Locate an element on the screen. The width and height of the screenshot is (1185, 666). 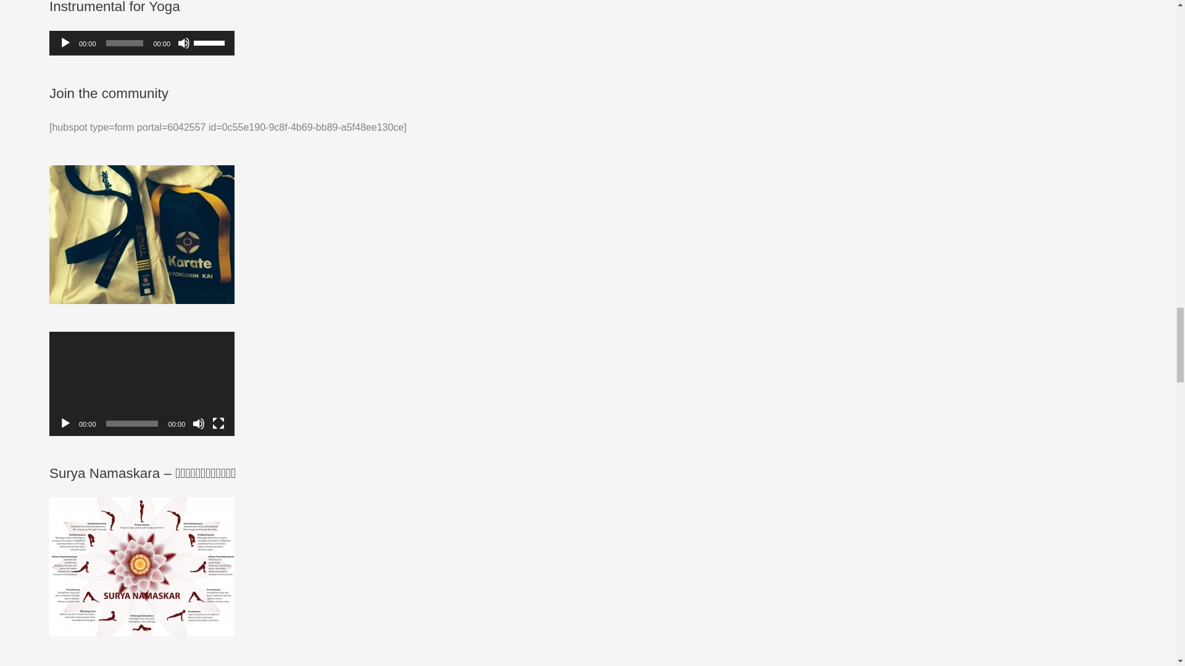
Play is located at coordinates (65, 43).